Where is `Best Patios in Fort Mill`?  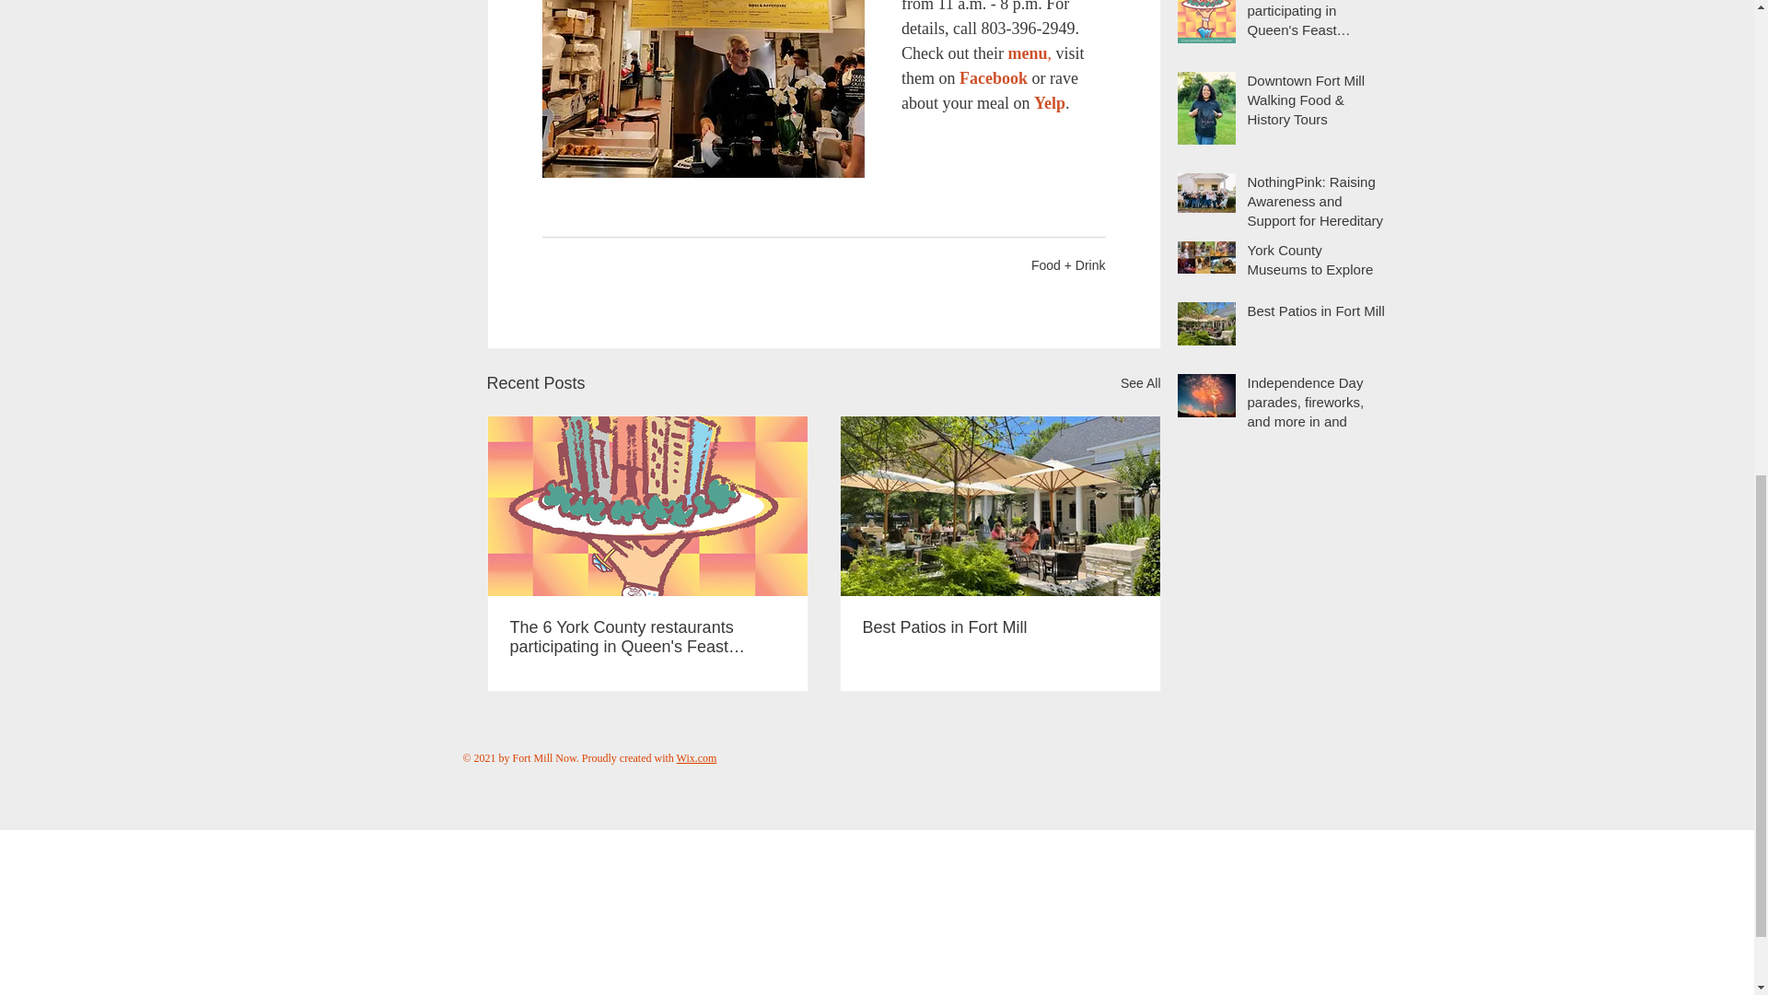 Best Patios in Fort Mill is located at coordinates (1315, 315).